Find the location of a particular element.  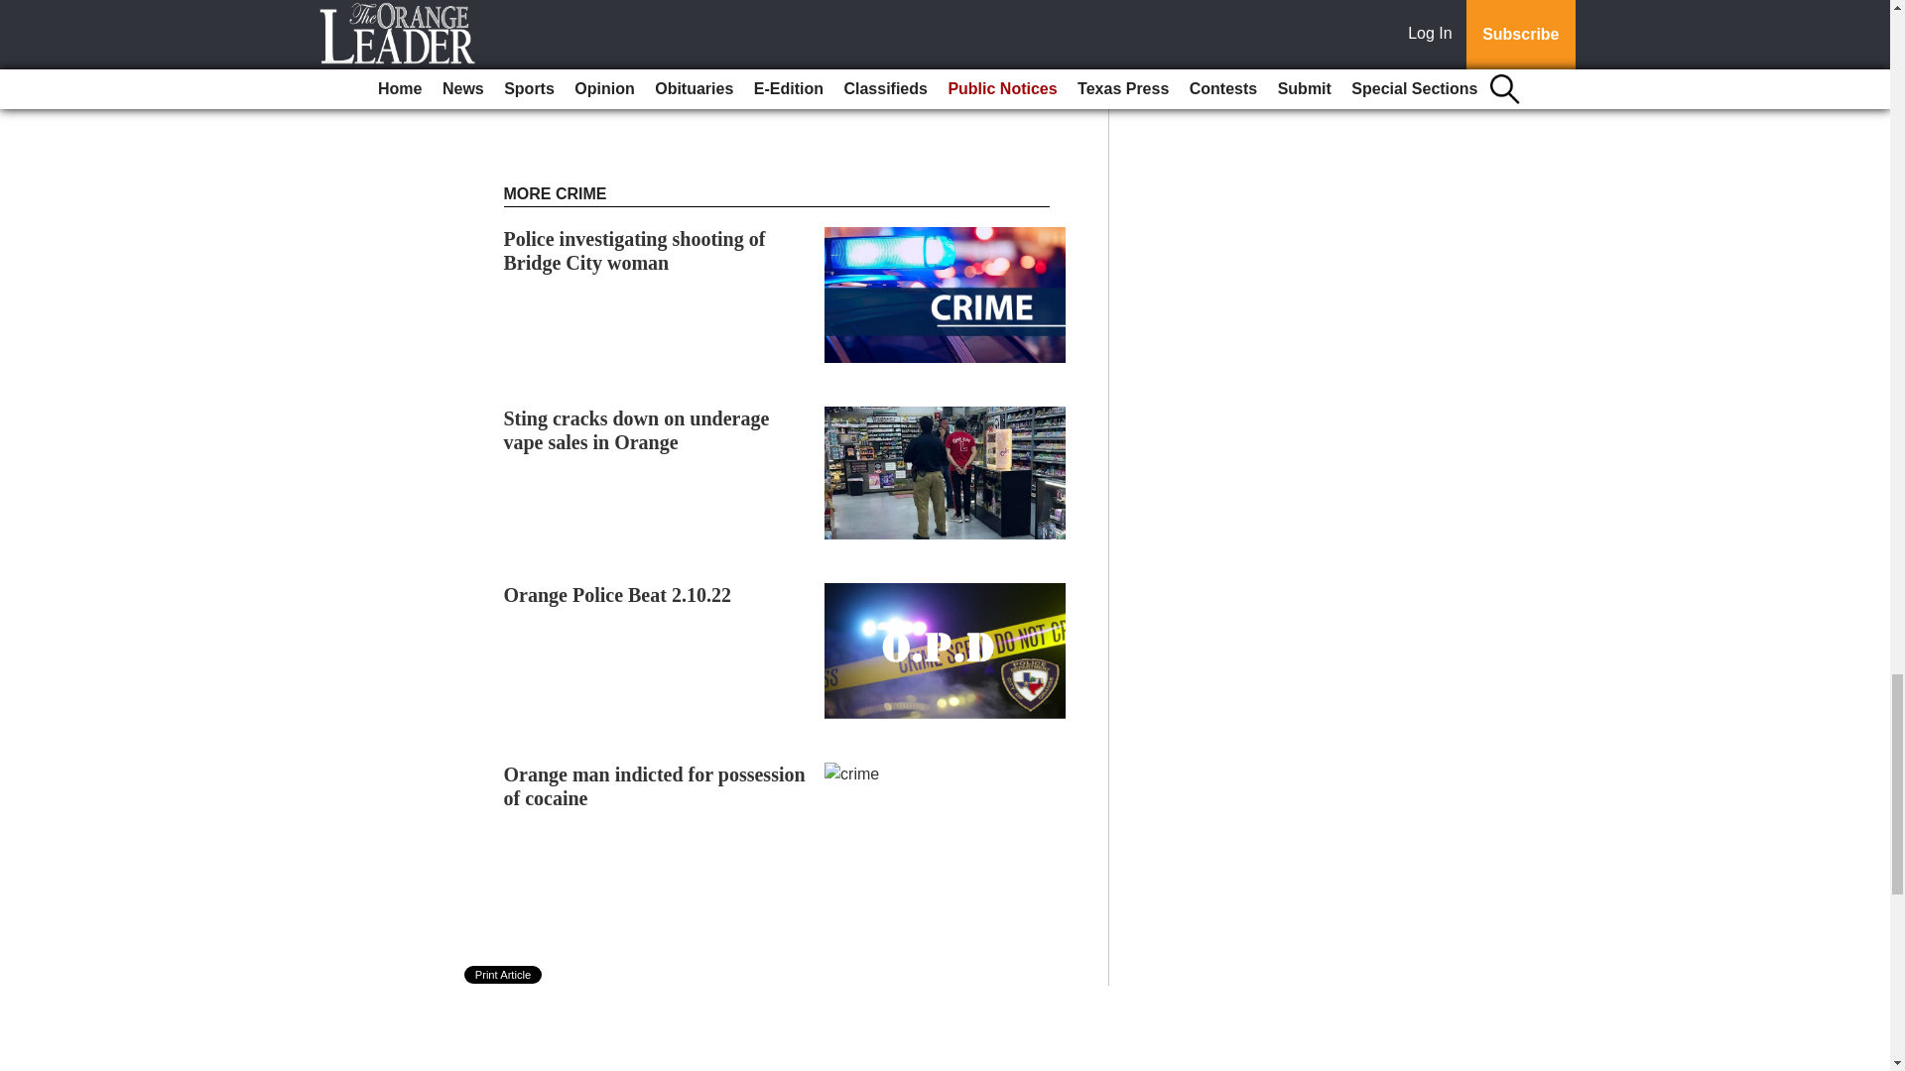

Orange man indicted for possession of cocaine is located at coordinates (655, 786).